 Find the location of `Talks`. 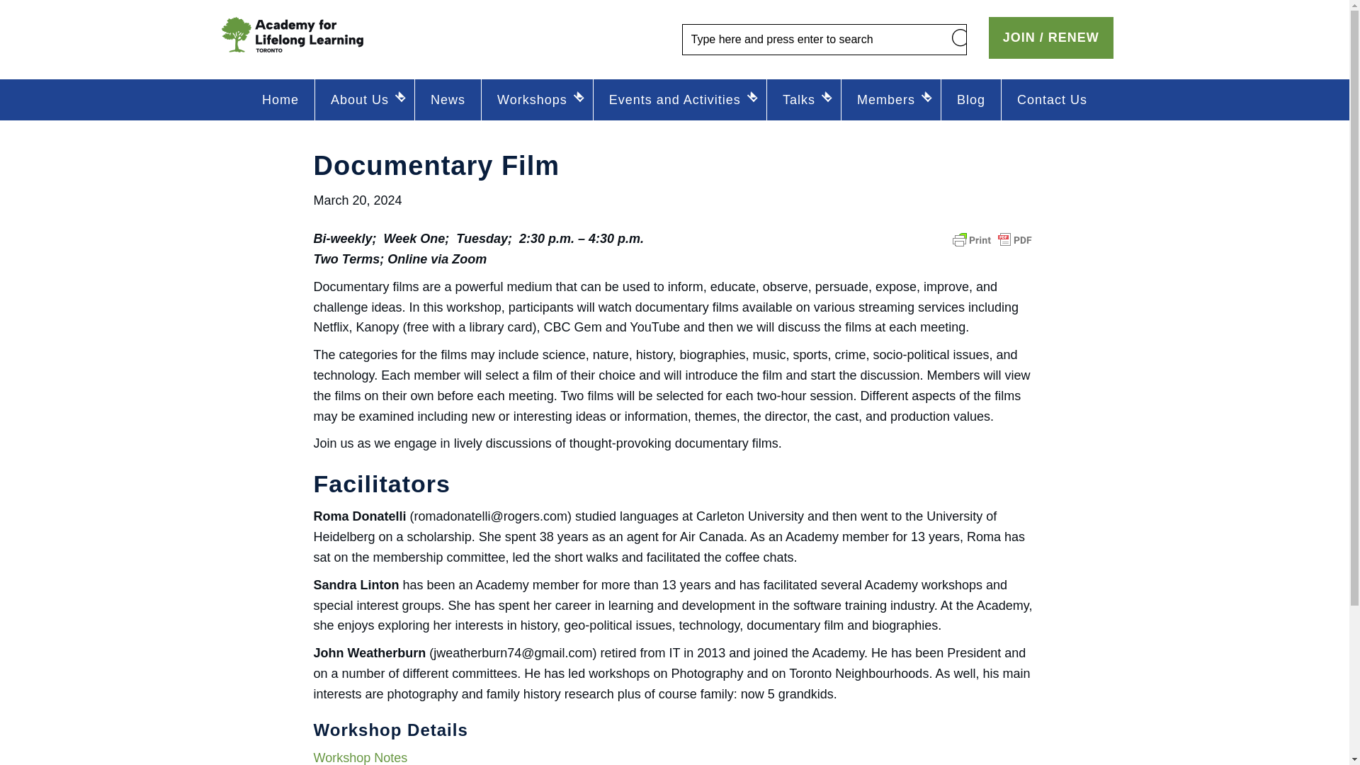

Talks is located at coordinates (803, 99).